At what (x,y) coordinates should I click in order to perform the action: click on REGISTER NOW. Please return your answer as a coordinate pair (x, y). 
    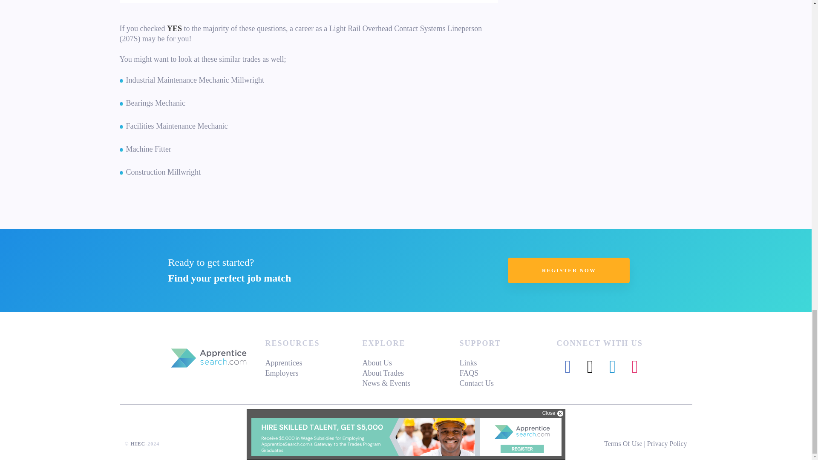
    Looking at the image, I should click on (569, 270).